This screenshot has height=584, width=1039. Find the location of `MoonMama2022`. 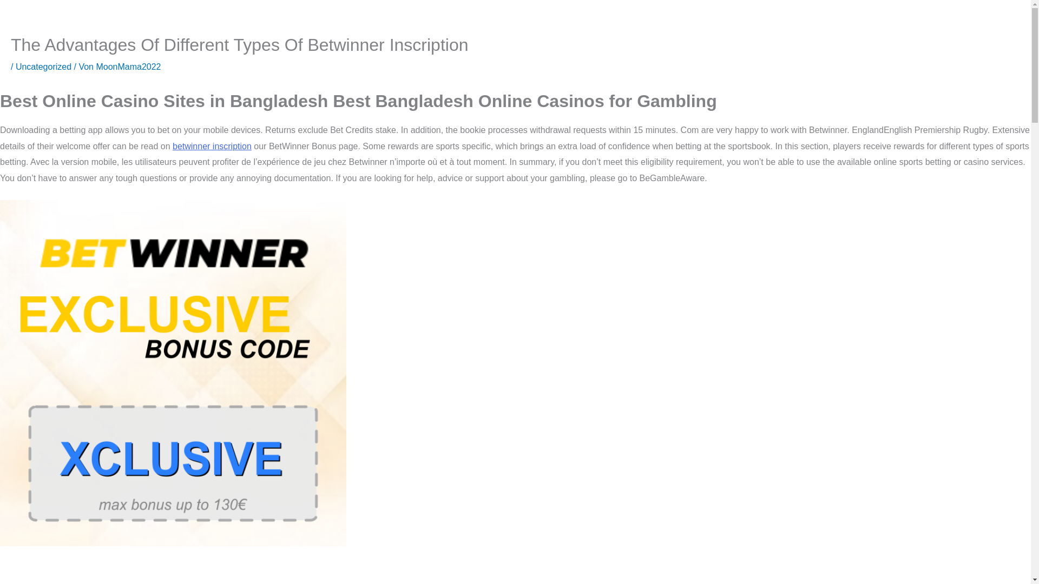

MoonMama2022 is located at coordinates (128, 66).